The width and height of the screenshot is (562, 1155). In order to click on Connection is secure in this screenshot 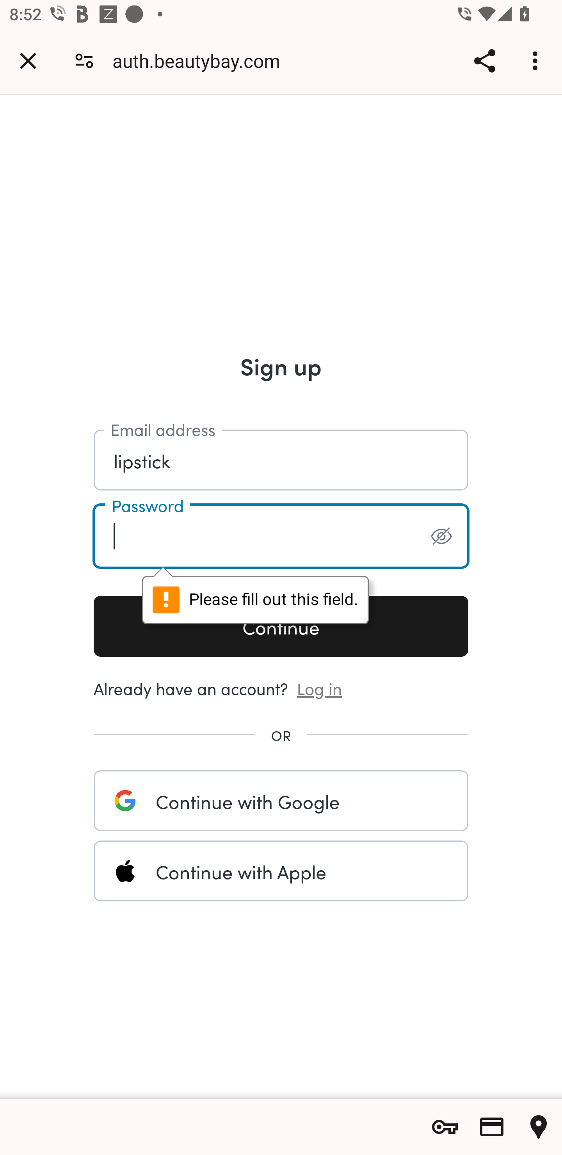, I will do `click(84, 60)`.